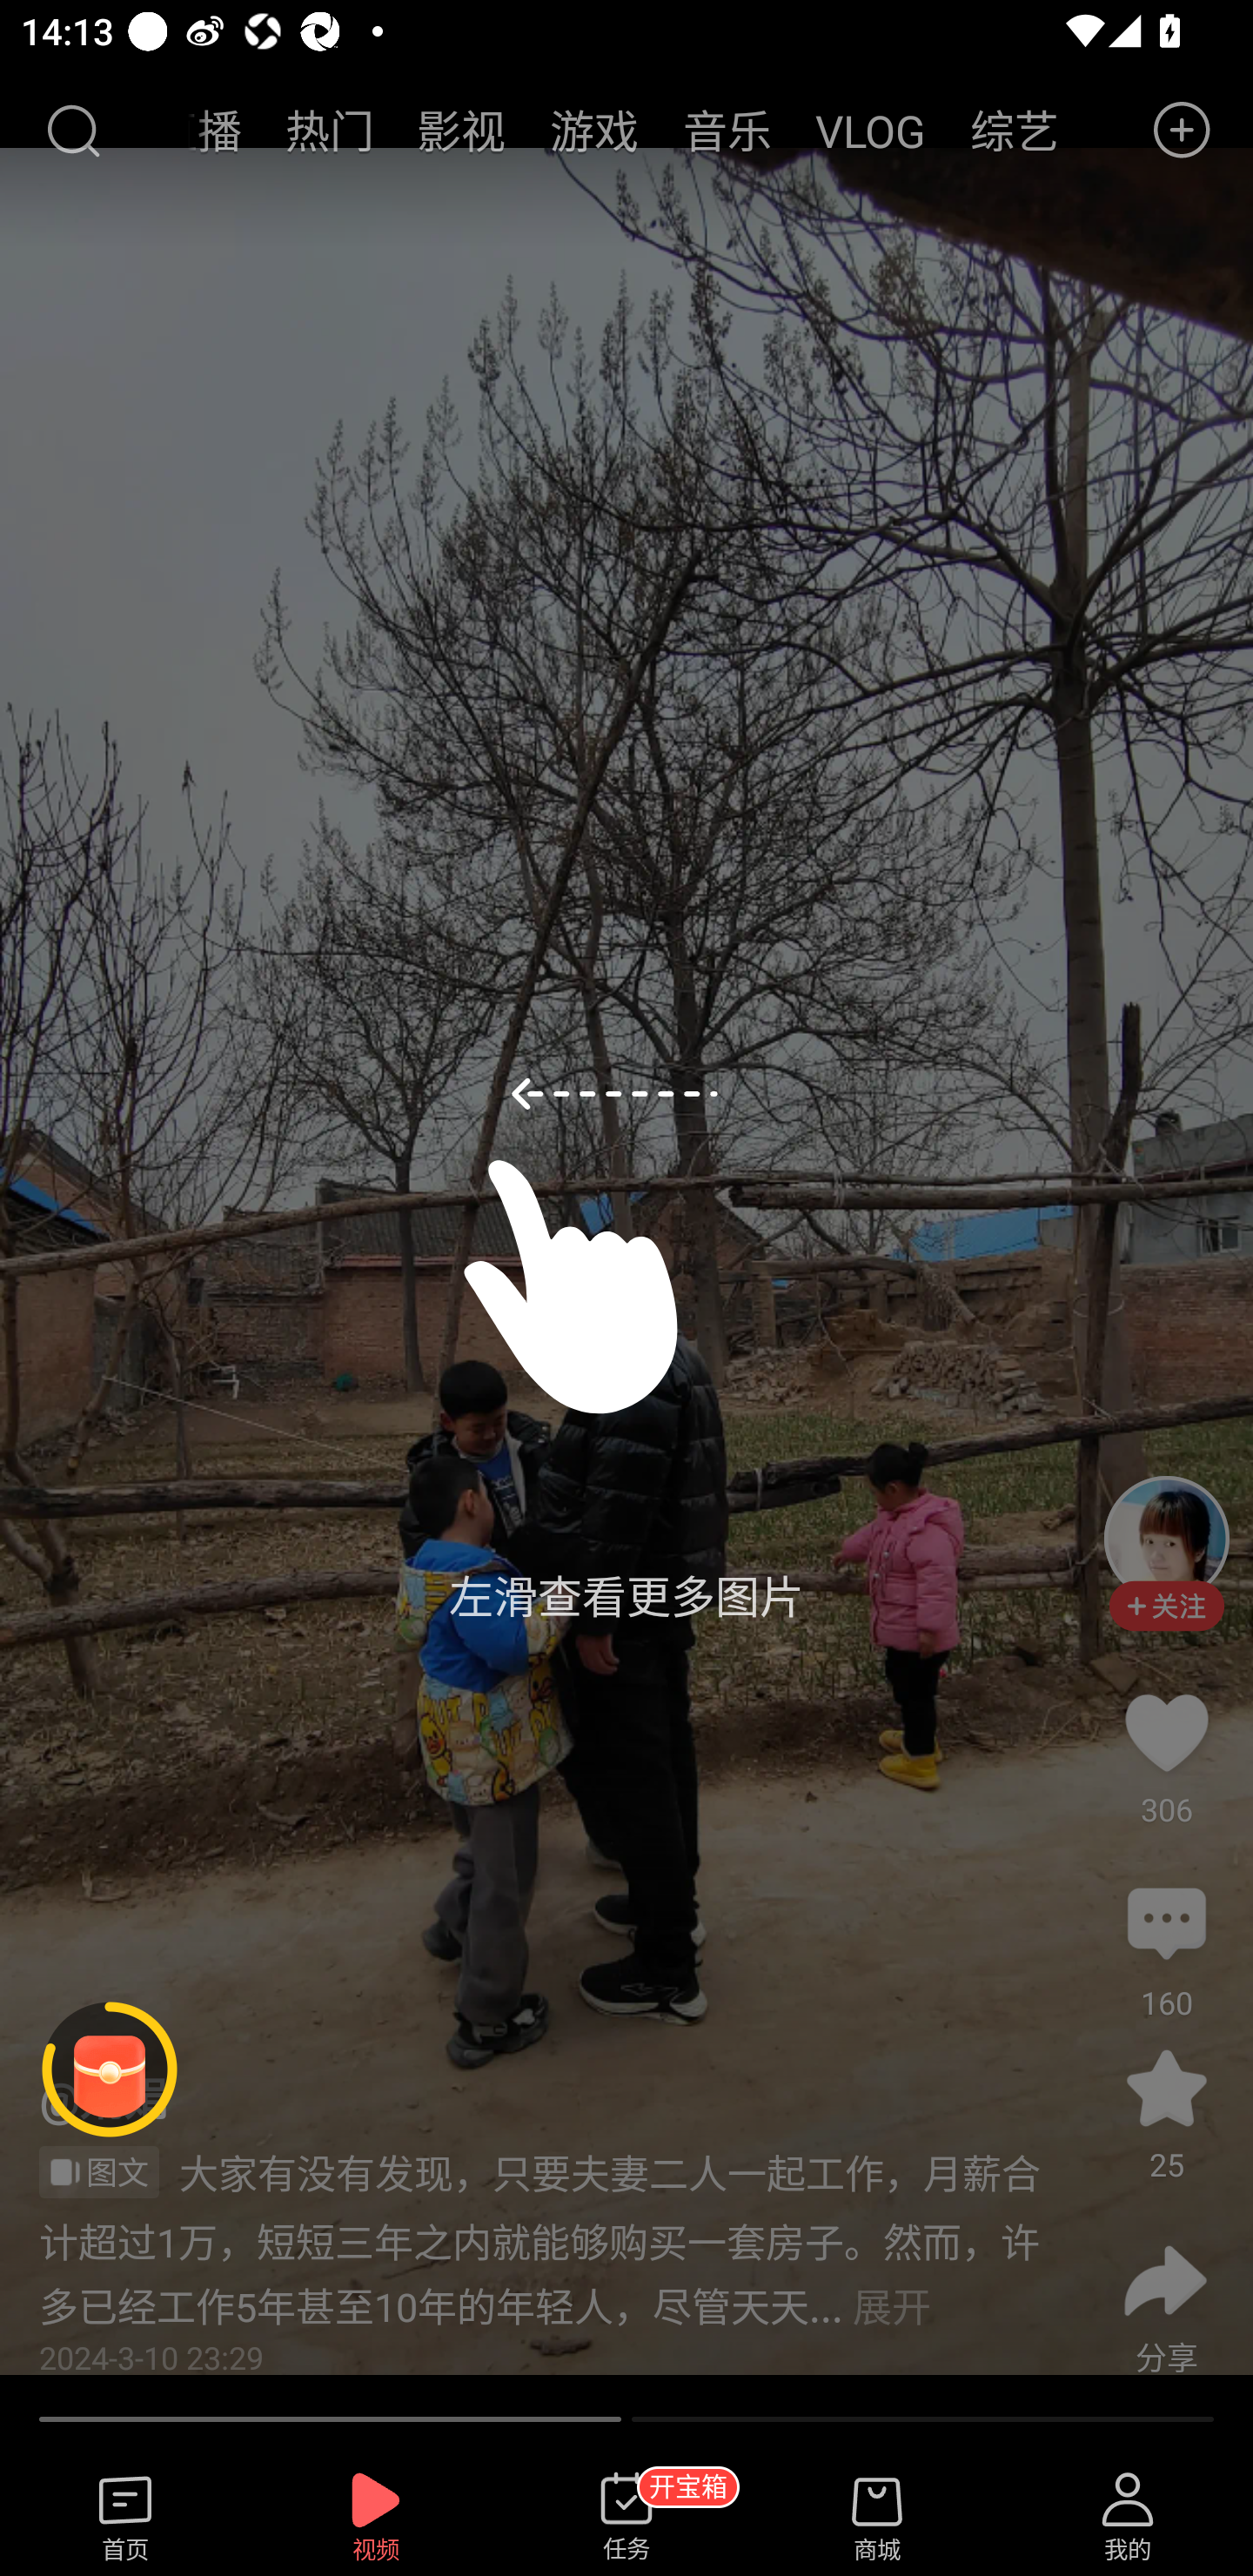  I want to click on 热门, so click(329, 130).